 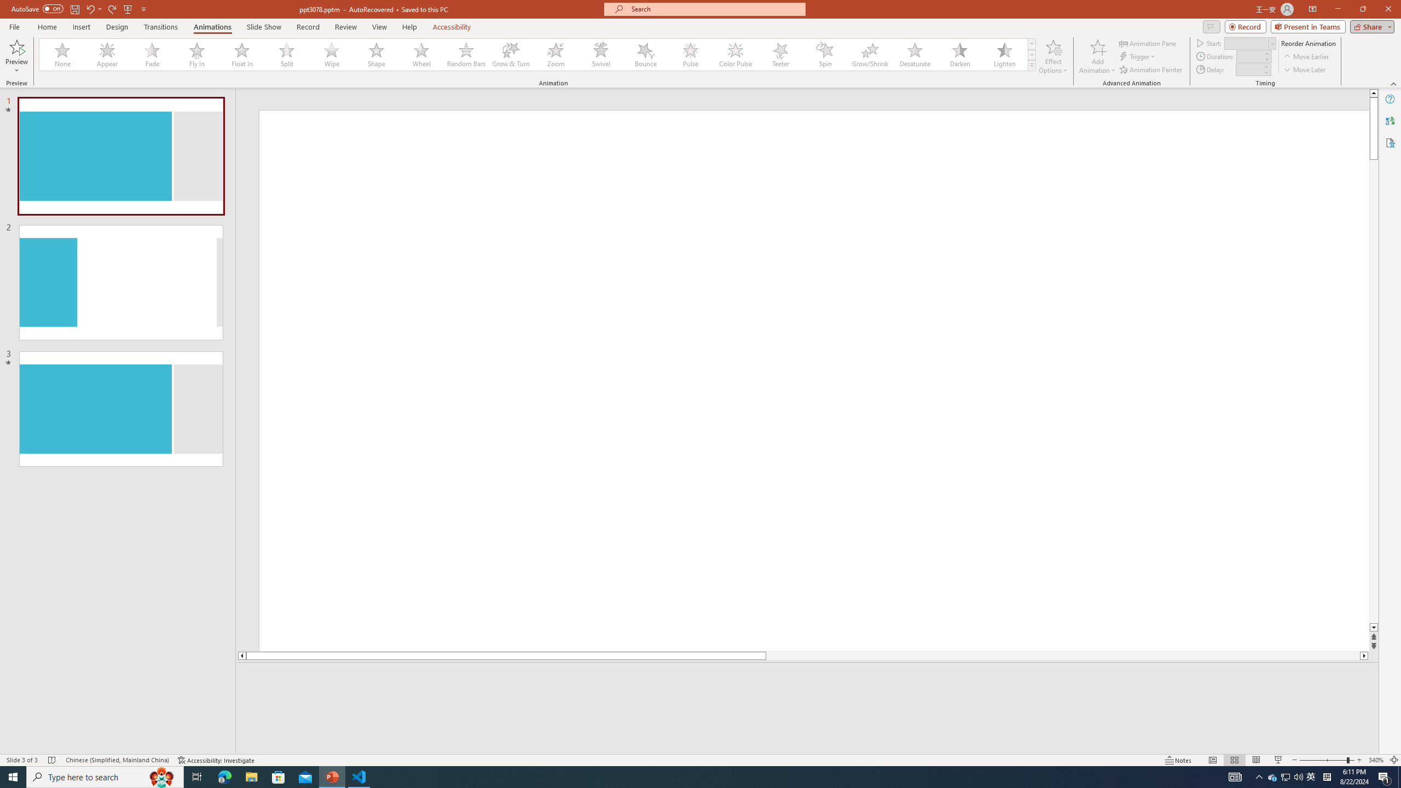 What do you see at coordinates (870, 55) in the screenshot?
I see `Grow/Shrink` at bounding box center [870, 55].